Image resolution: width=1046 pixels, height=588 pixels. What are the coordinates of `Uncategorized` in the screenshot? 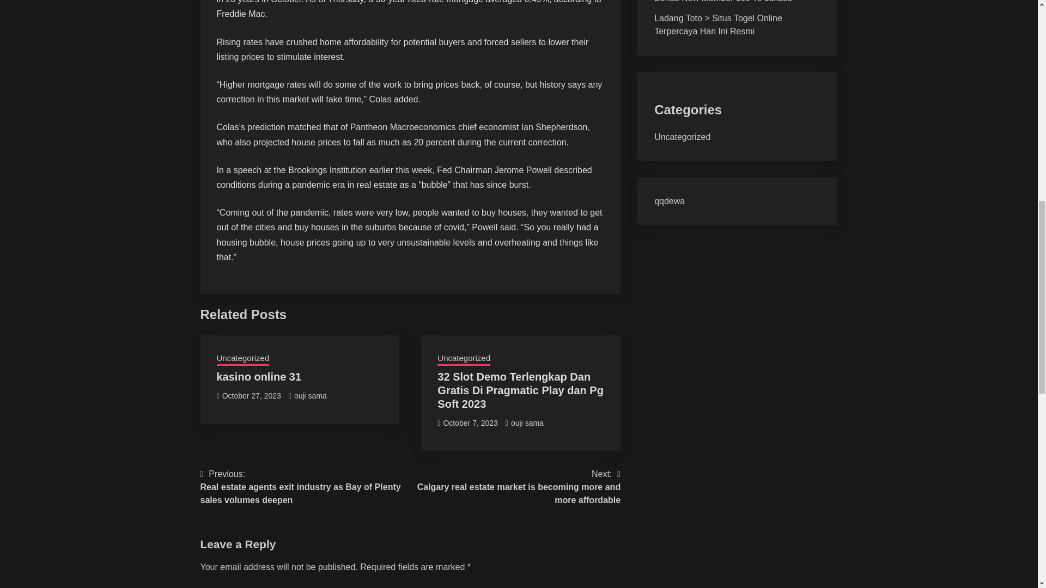 It's located at (243, 359).